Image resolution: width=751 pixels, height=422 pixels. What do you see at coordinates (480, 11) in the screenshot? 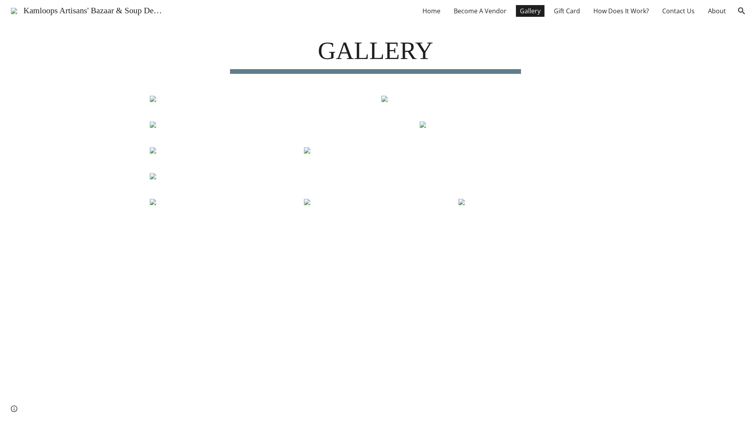
I see `Become A Vendor` at bounding box center [480, 11].